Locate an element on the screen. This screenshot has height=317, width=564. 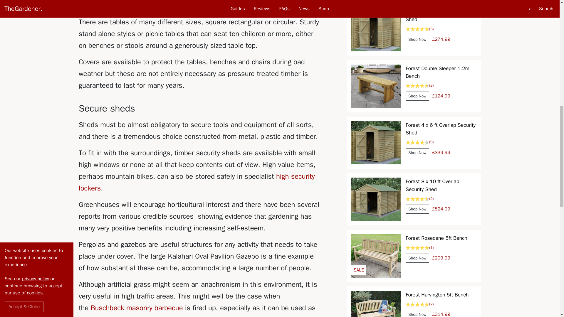
Forest 4 x 3 ft Overlap Security Shed  is located at coordinates (376, 29).